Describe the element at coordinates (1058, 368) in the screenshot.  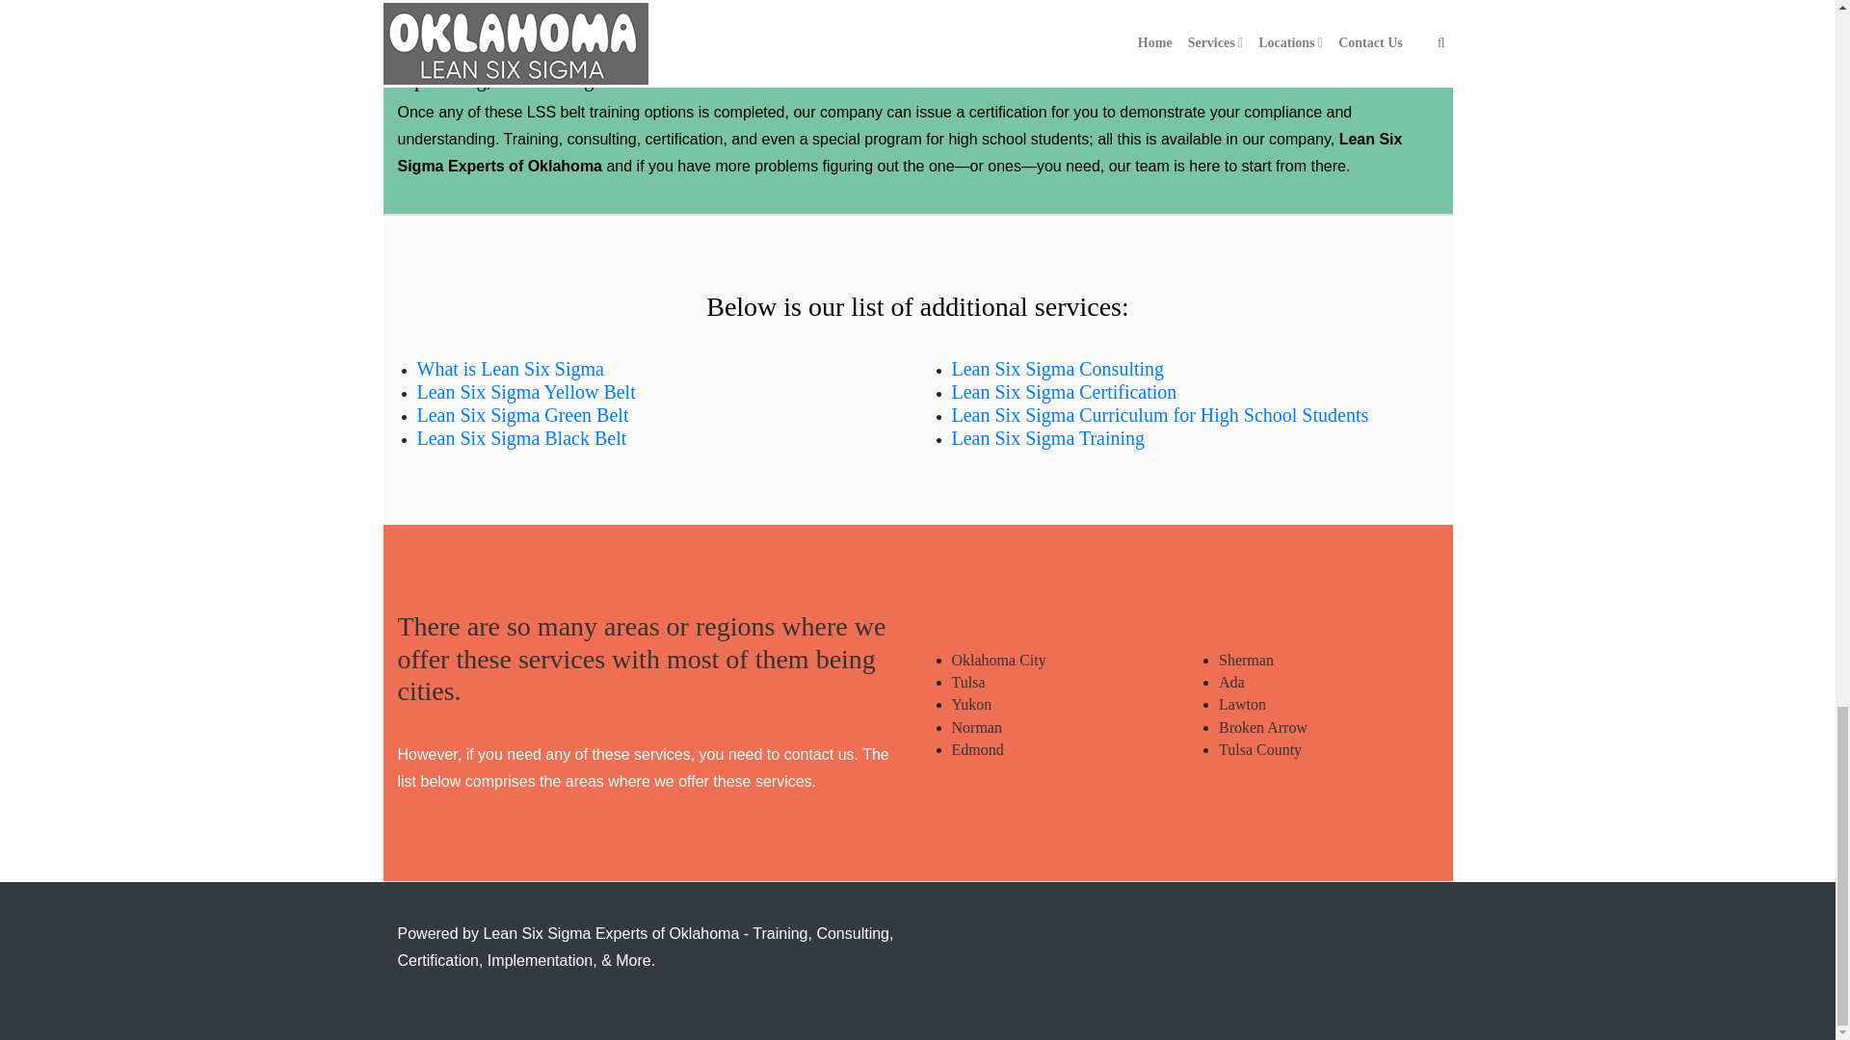
I see `Lean Six Sigma Consulting` at that location.